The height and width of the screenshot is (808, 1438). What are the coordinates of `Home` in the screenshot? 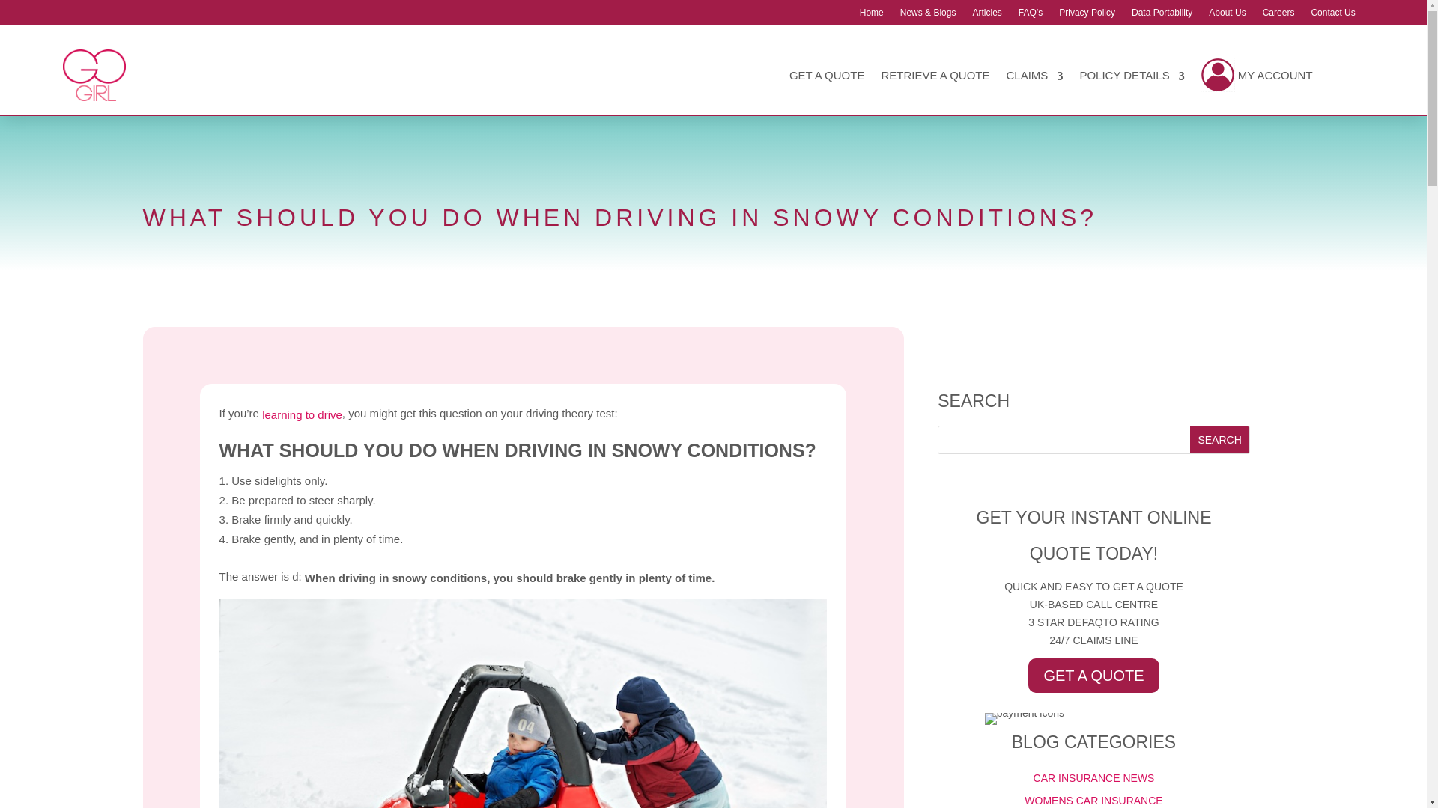 It's located at (872, 15).